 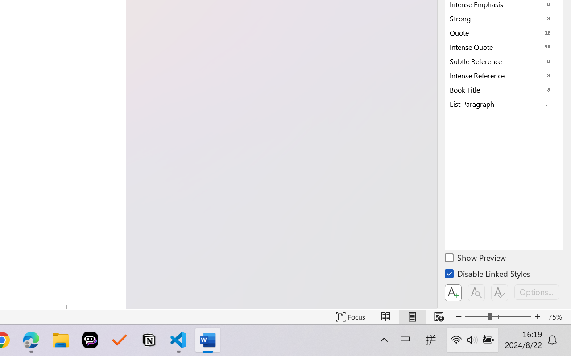 I want to click on Show Preview, so click(x=476, y=259).